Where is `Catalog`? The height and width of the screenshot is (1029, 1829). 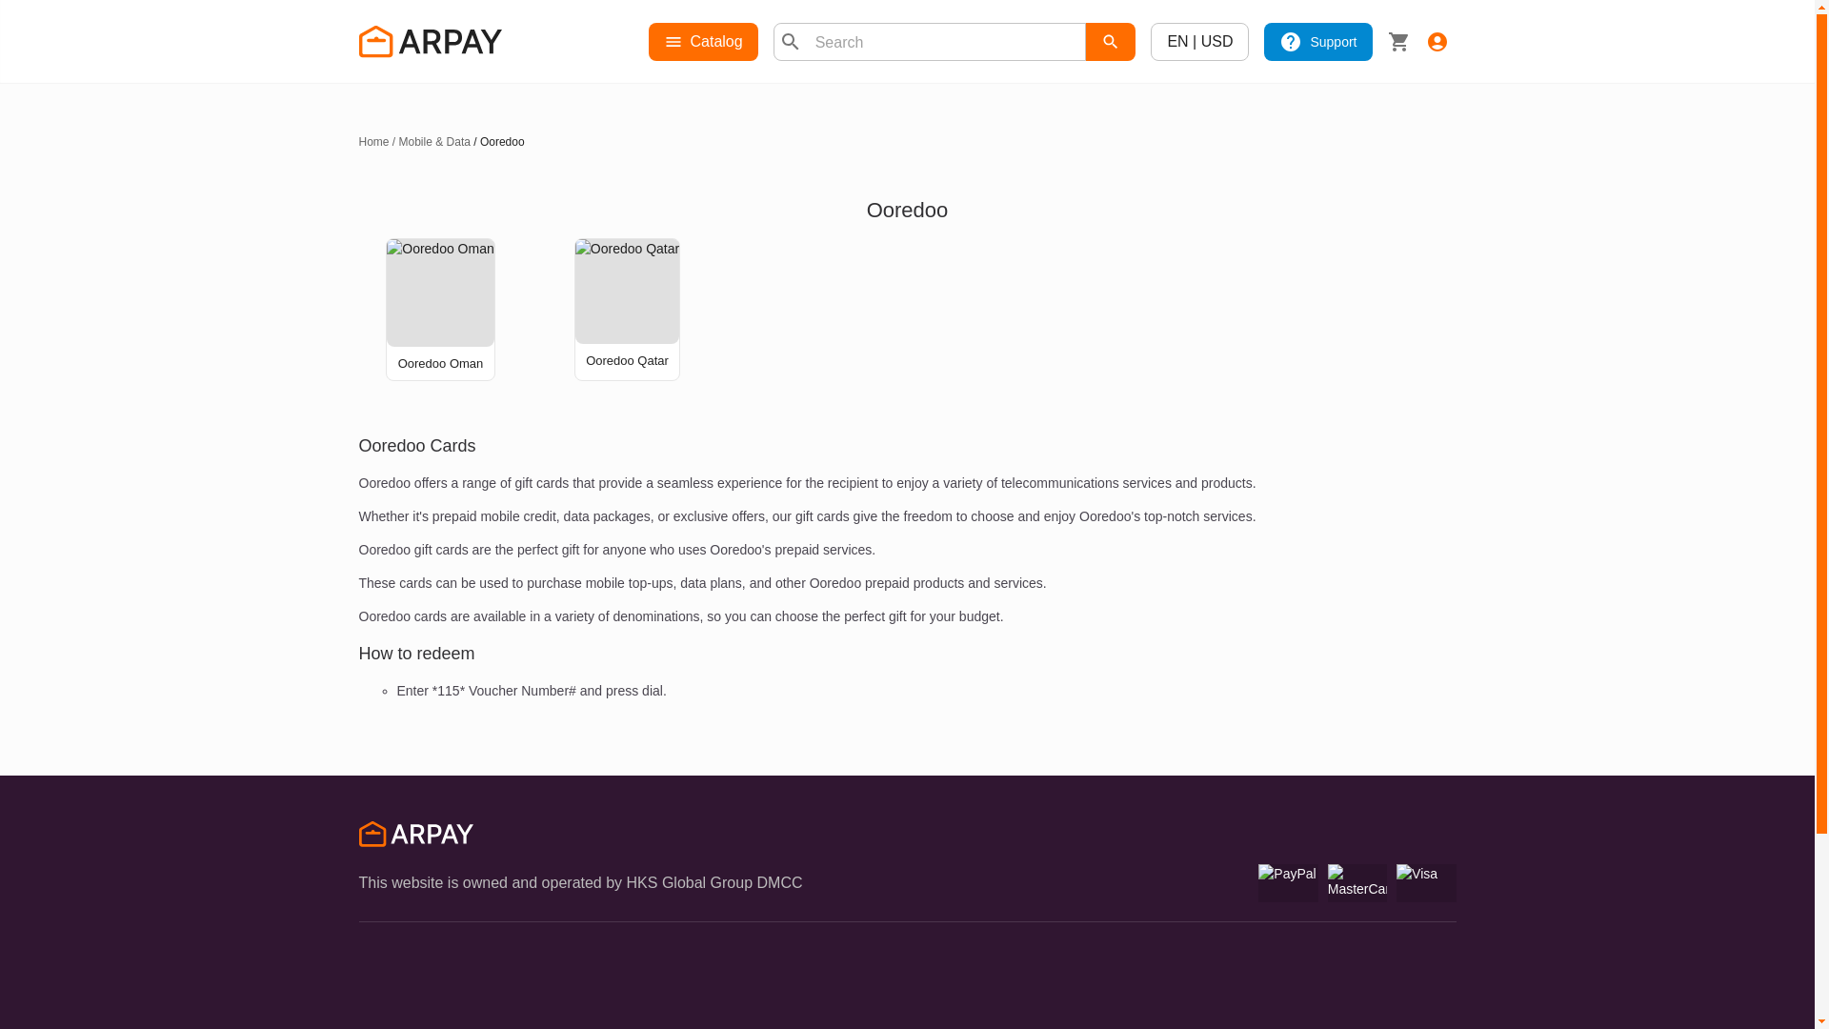 Catalog is located at coordinates (701, 41).